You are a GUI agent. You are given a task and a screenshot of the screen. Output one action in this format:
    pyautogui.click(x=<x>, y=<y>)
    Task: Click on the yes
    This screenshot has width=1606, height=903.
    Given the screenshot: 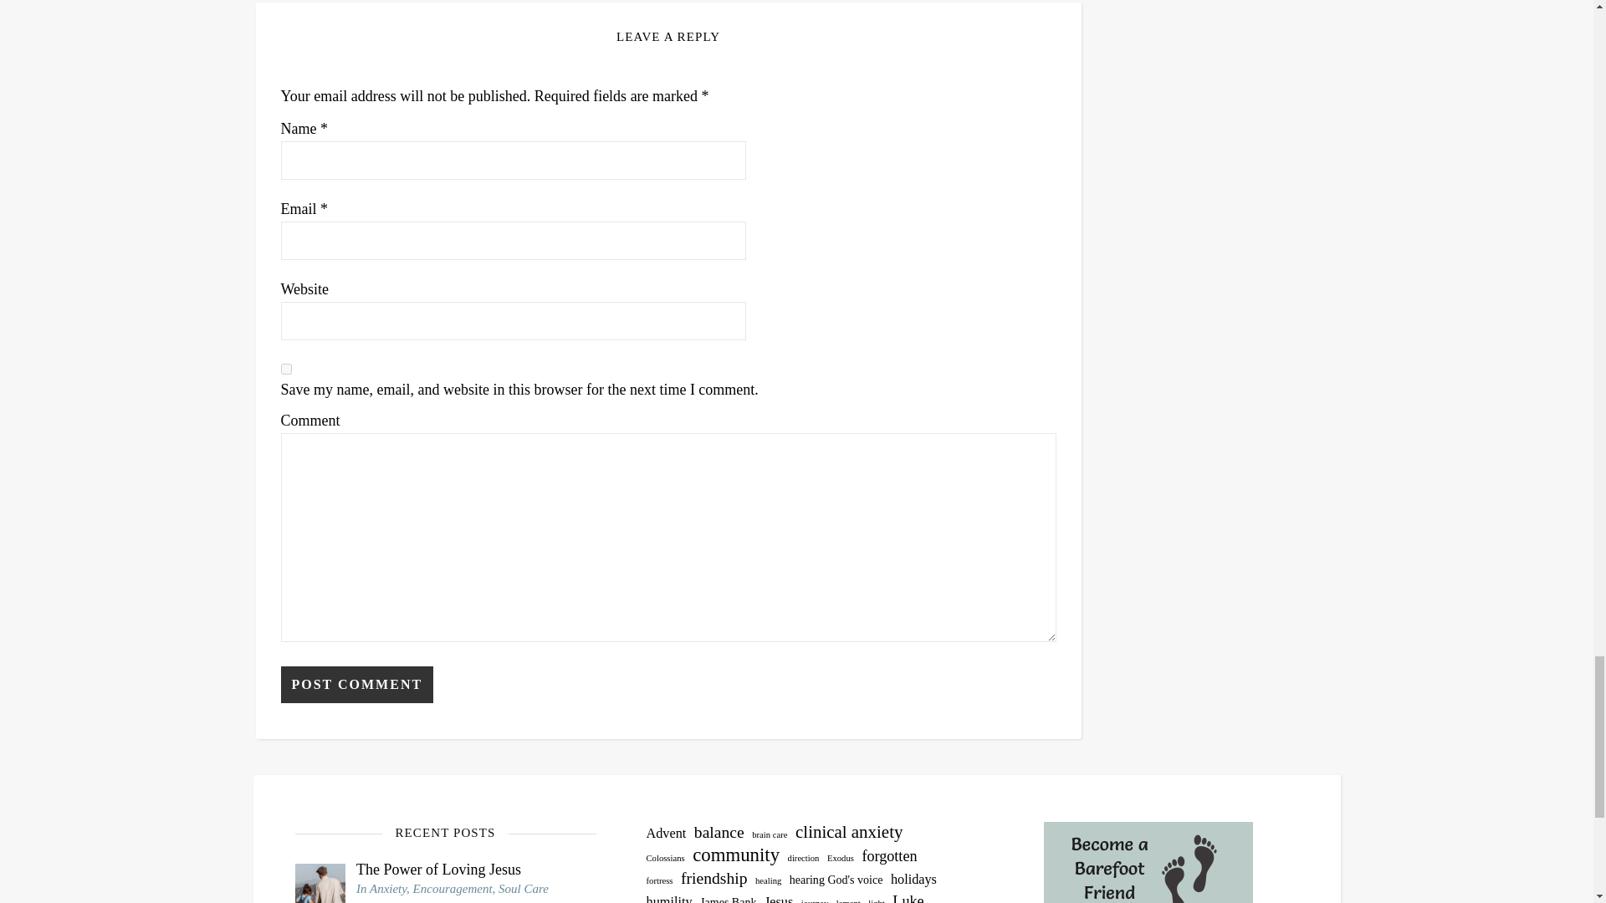 What is the action you would take?
    pyautogui.click(x=286, y=370)
    